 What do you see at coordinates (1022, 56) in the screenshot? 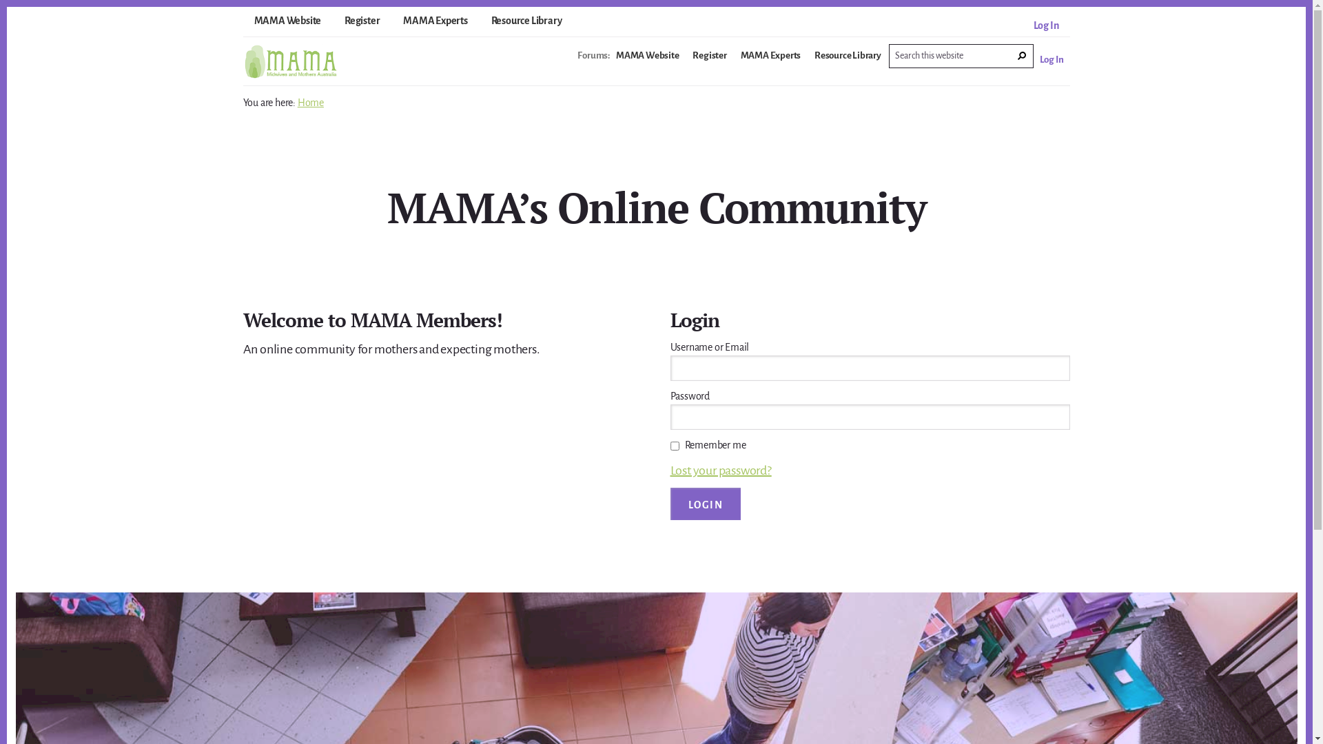
I see `SEARCH` at bounding box center [1022, 56].